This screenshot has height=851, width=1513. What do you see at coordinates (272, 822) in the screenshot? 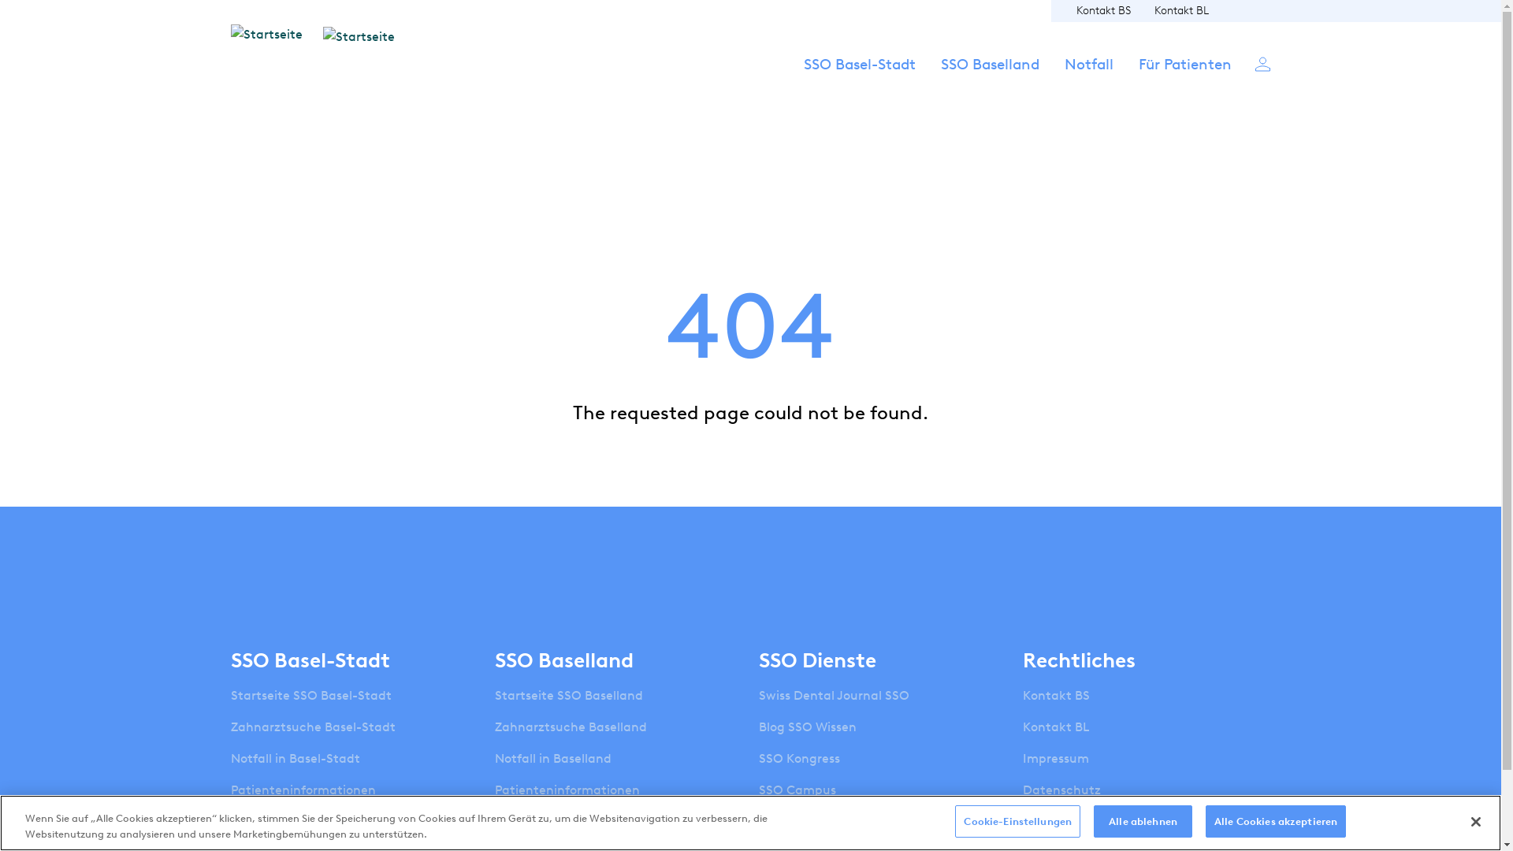
I see `Berufsbildung` at bounding box center [272, 822].